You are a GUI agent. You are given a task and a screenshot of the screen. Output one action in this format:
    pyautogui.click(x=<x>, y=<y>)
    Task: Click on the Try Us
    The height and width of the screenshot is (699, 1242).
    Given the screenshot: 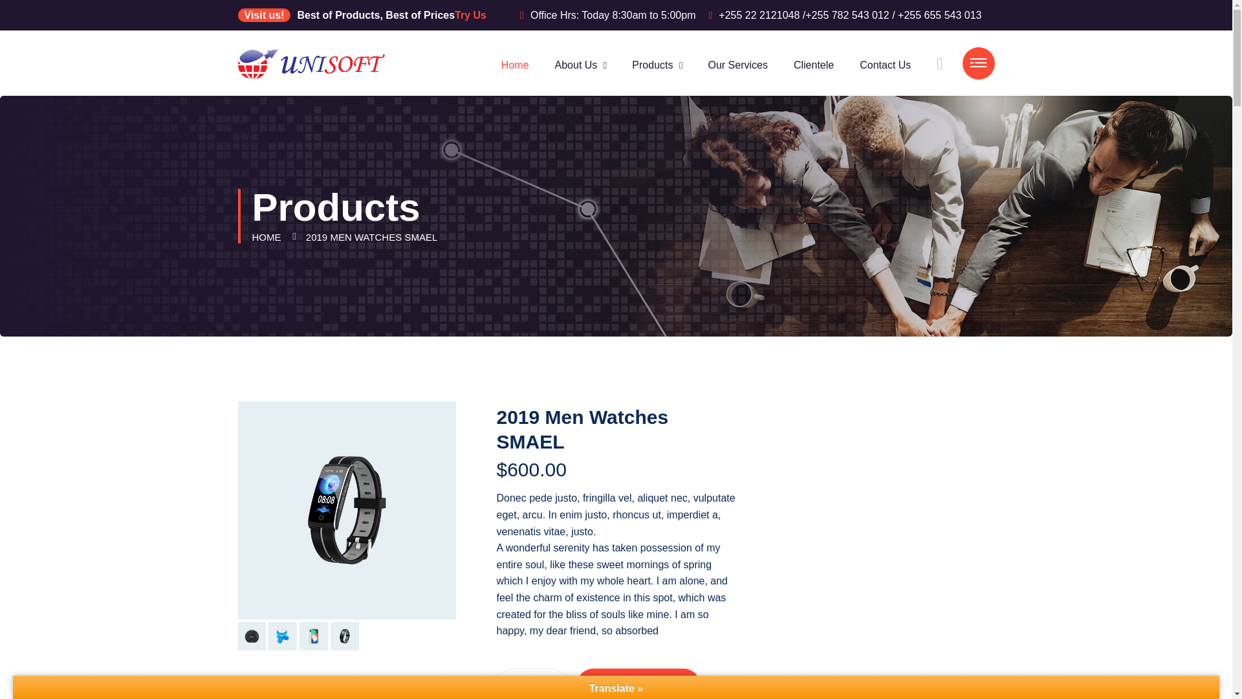 What is the action you would take?
    pyautogui.click(x=470, y=16)
    